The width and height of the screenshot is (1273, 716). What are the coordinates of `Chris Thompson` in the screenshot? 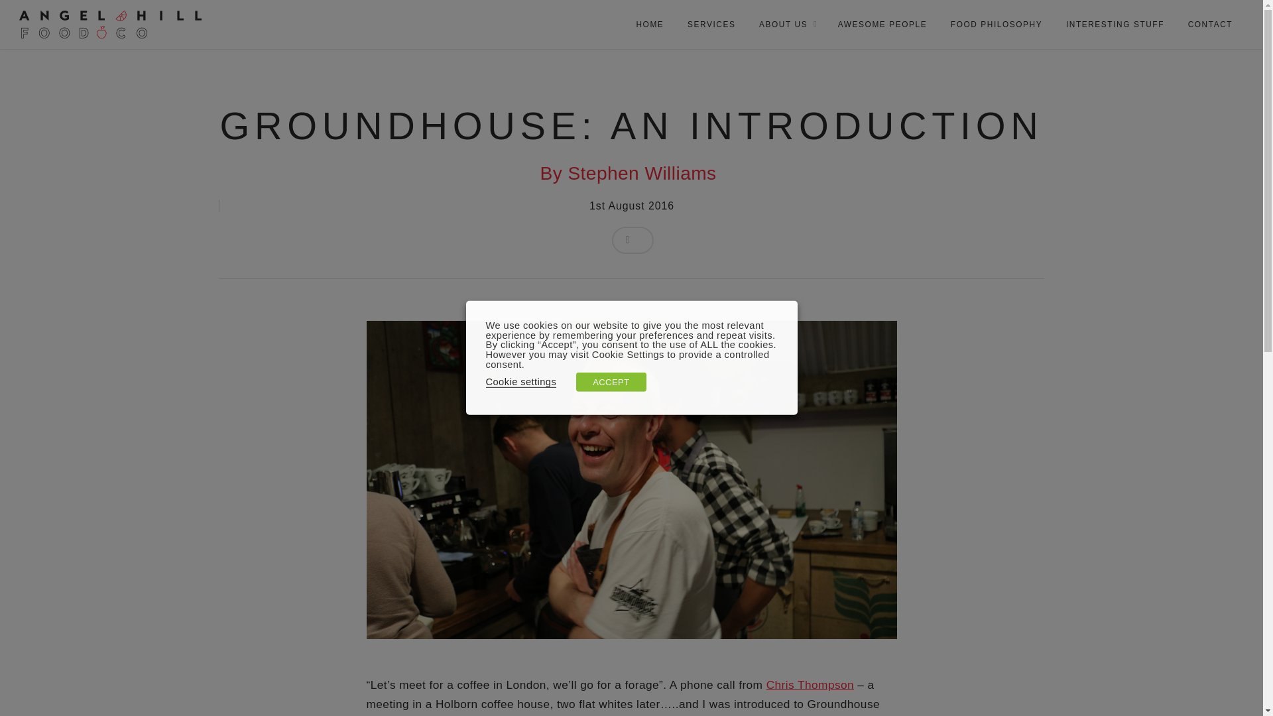 It's located at (810, 684).